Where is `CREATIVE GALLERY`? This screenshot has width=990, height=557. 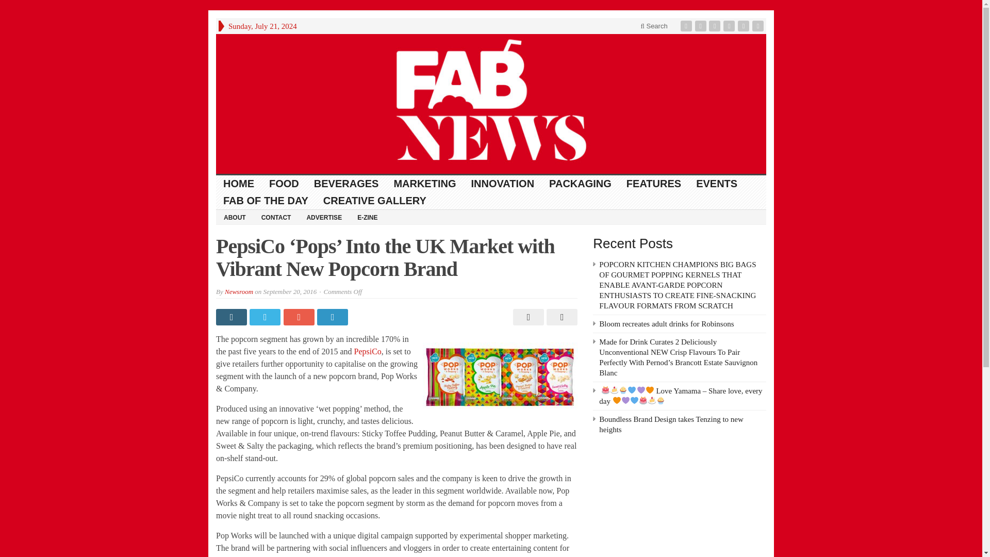 CREATIVE GALLERY is located at coordinates (375, 201).